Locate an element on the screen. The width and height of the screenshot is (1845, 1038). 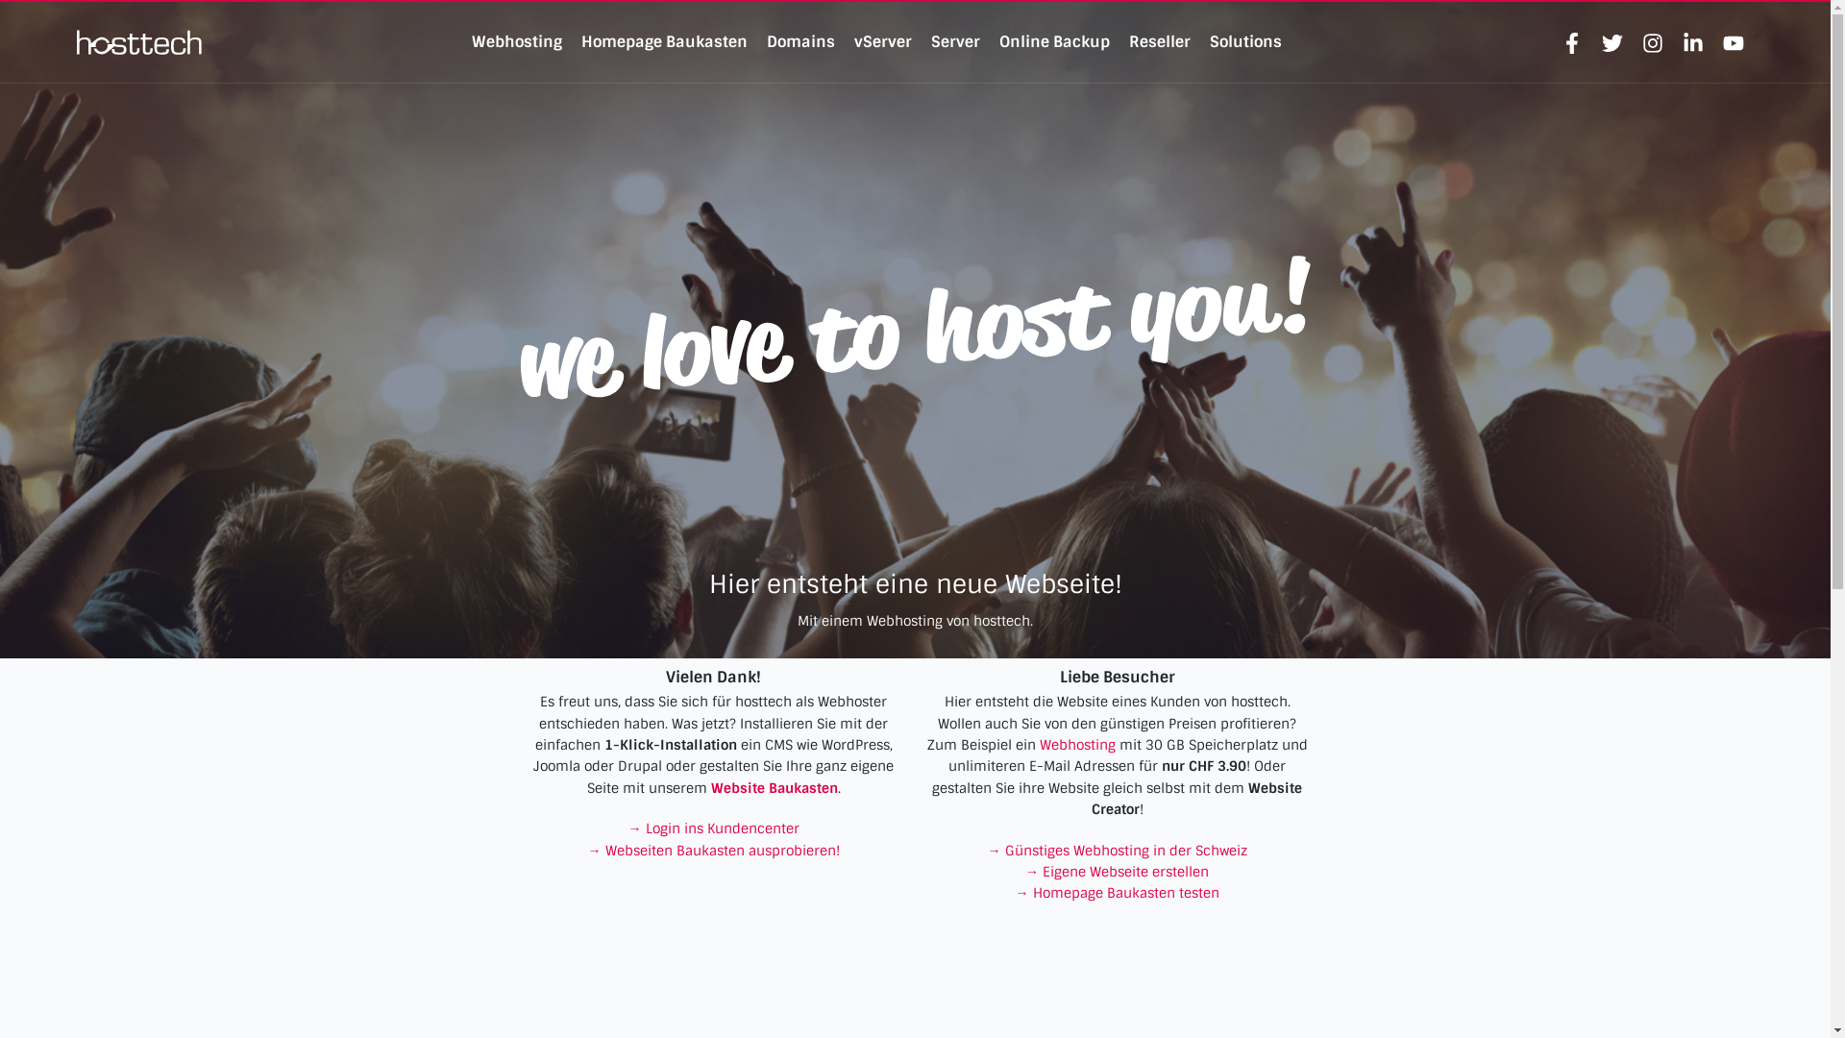
Solutions is located at coordinates (1245, 42).